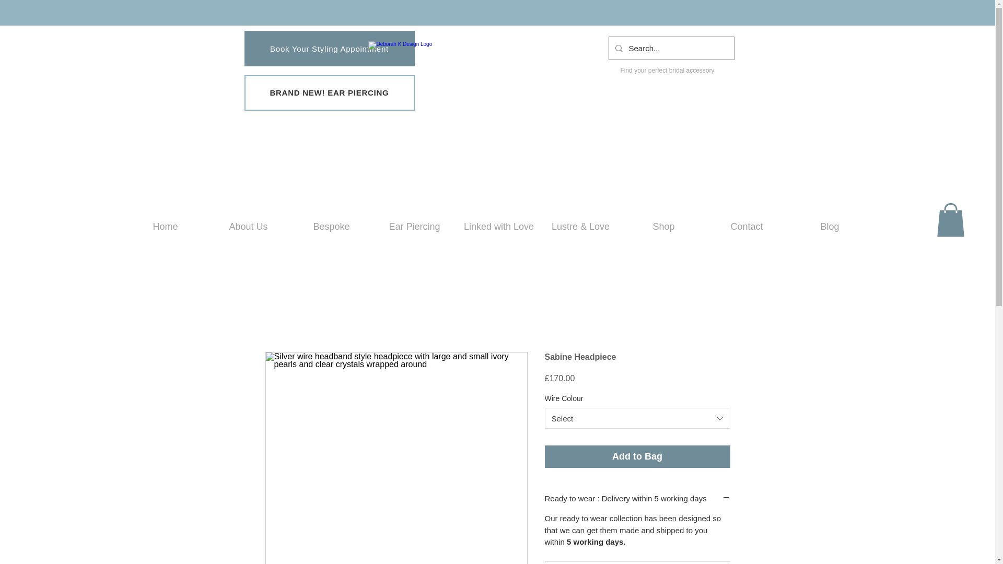 This screenshot has height=564, width=1003. What do you see at coordinates (497, 227) in the screenshot?
I see `Linked with Love` at bounding box center [497, 227].